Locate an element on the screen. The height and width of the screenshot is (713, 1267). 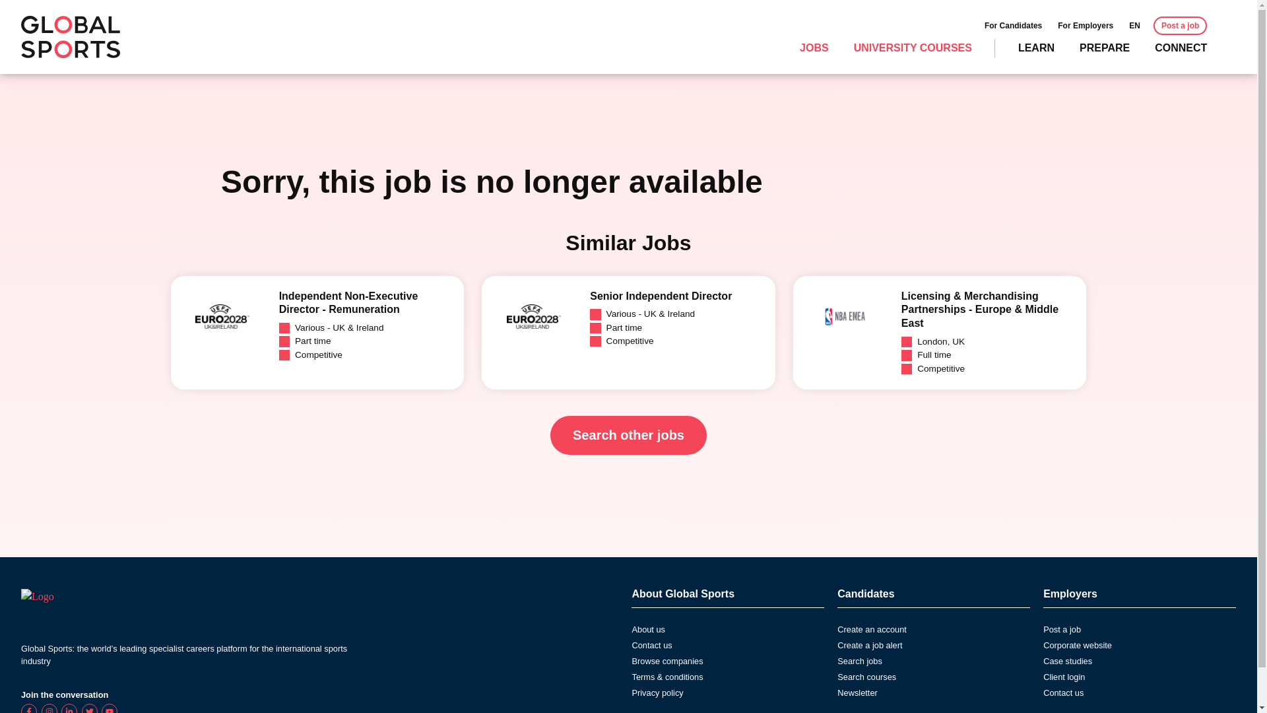
Select your language is located at coordinates (1134, 25).